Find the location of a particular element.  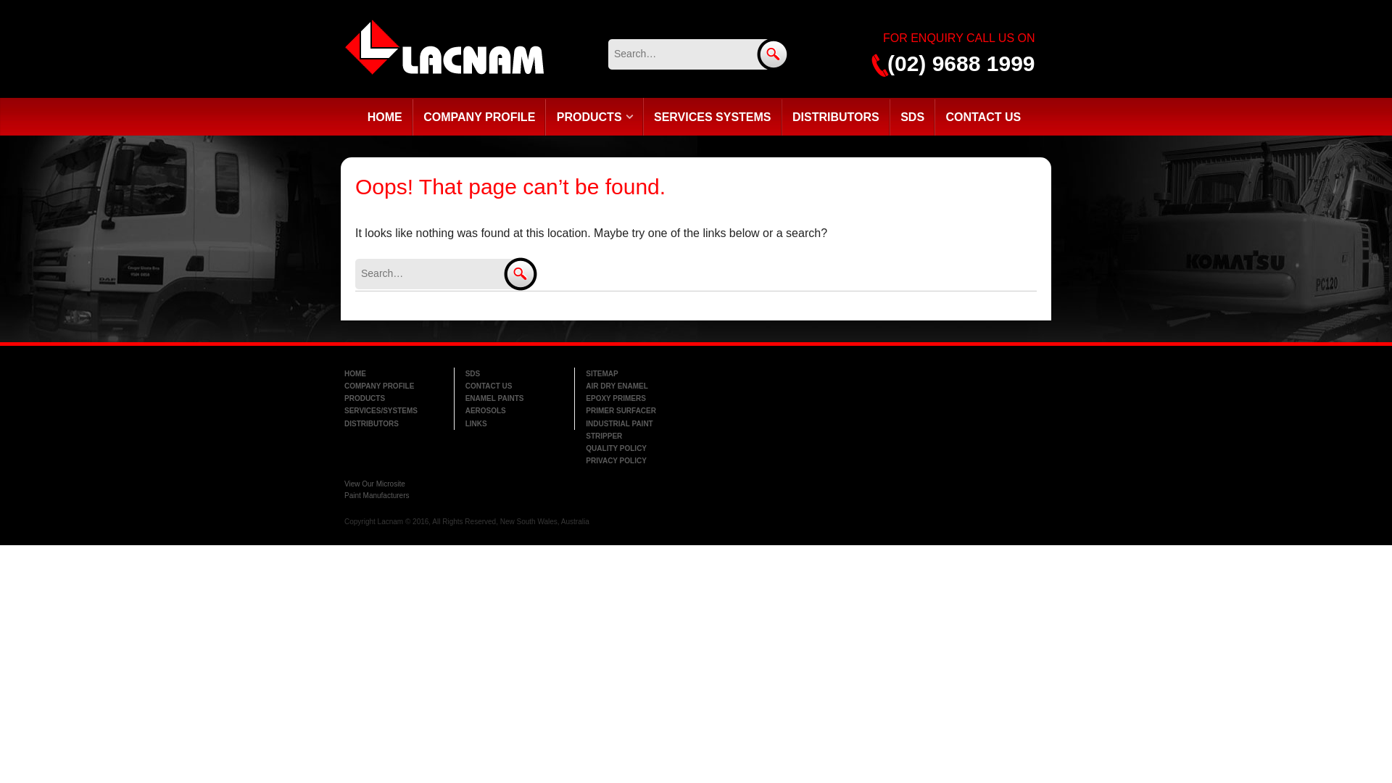

HOME is located at coordinates (394, 374).